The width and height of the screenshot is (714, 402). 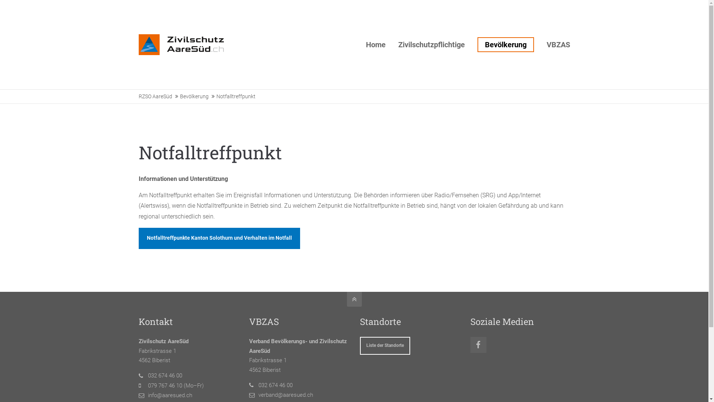 I want to click on VBZAS, so click(x=559, y=45).